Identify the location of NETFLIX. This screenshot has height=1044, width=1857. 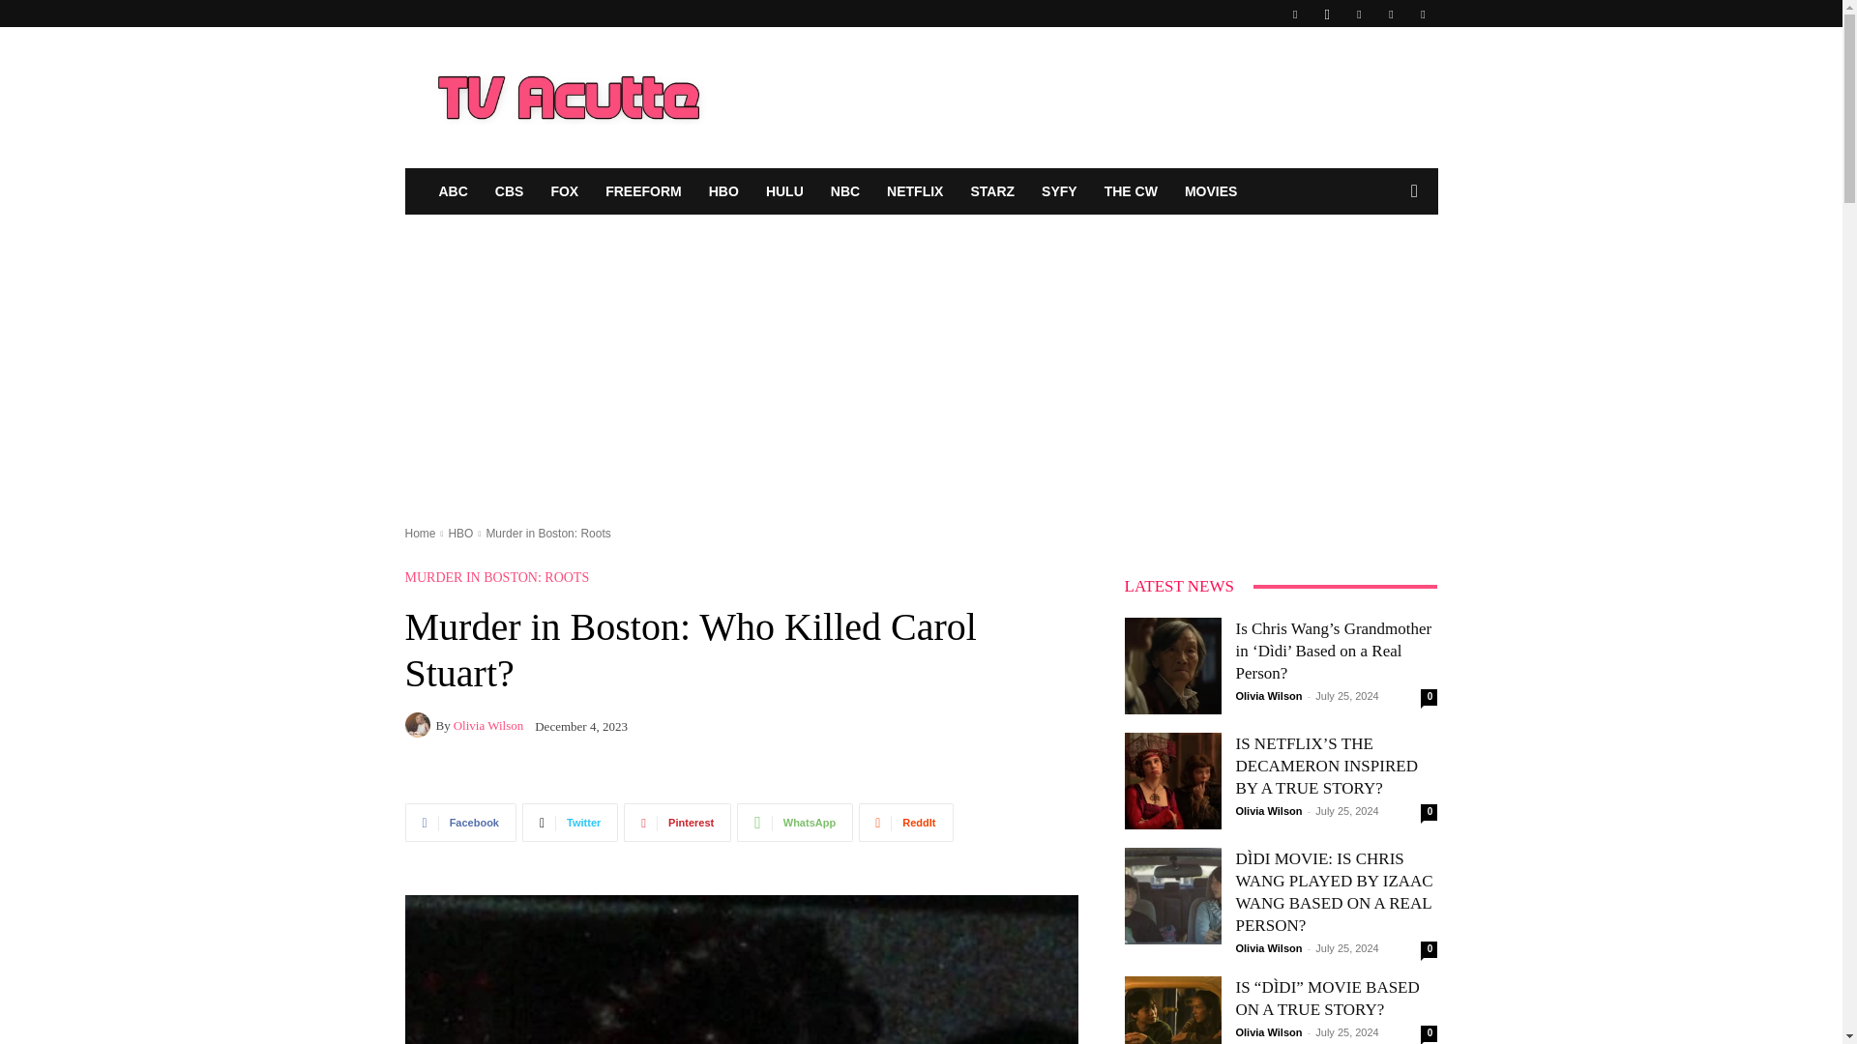
(914, 191).